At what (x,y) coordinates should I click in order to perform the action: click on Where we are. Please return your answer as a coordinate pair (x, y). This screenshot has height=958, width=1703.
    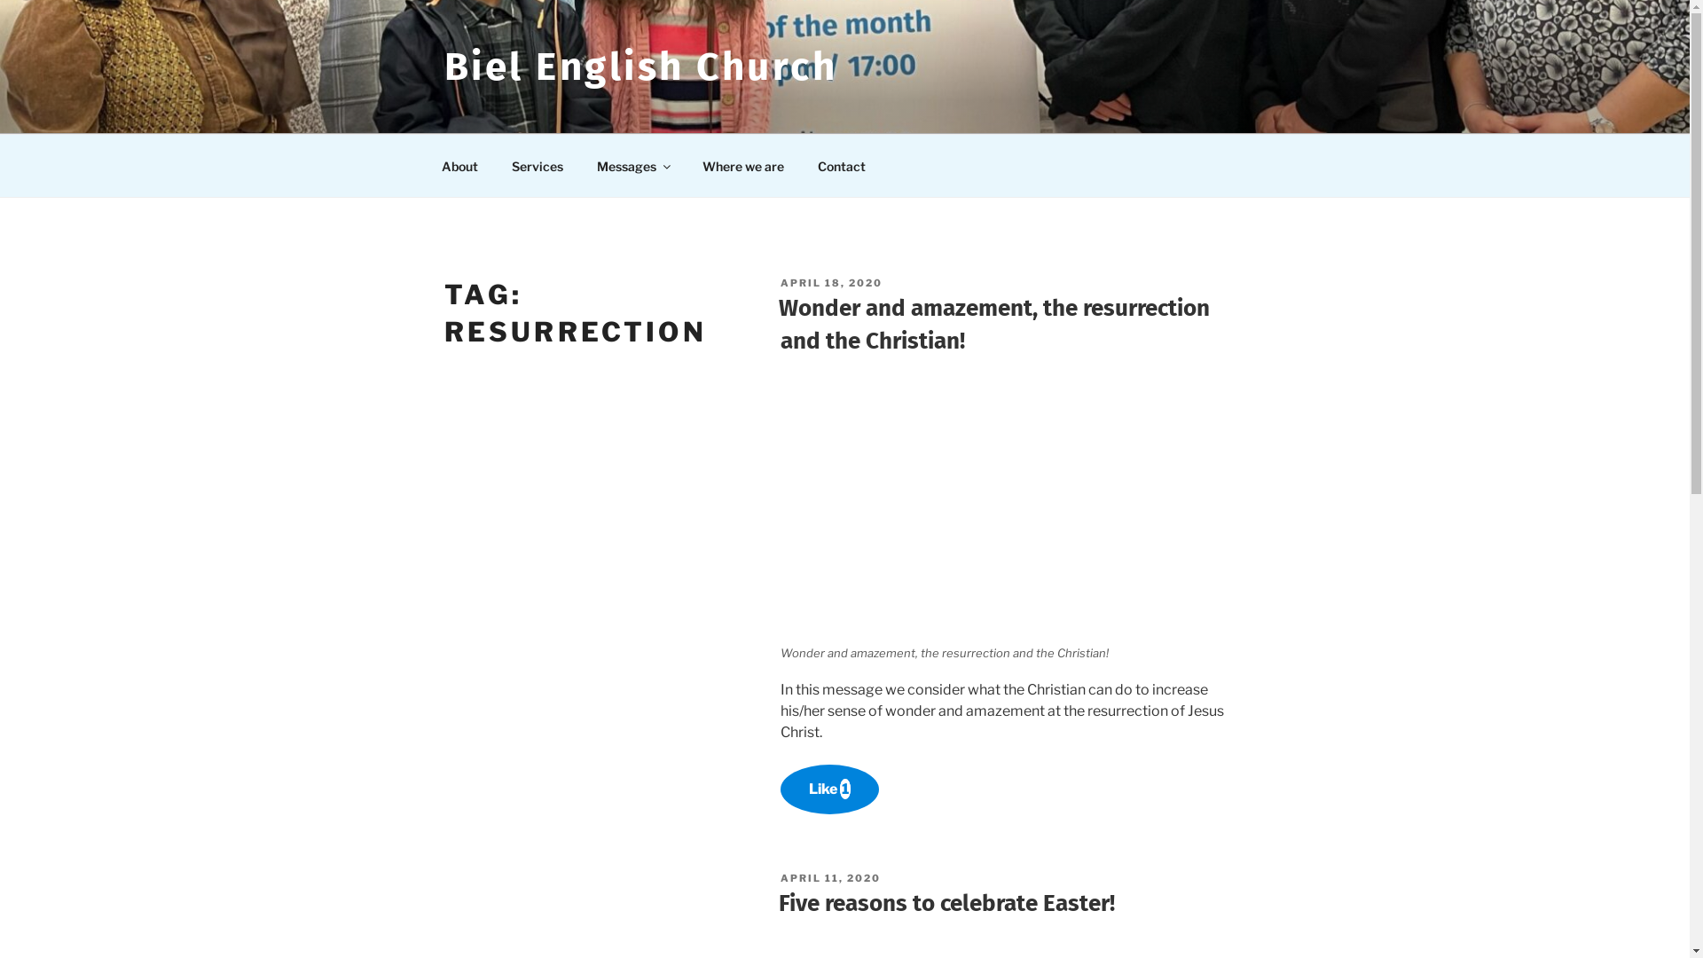
    Looking at the image, I should click on (743, 165).